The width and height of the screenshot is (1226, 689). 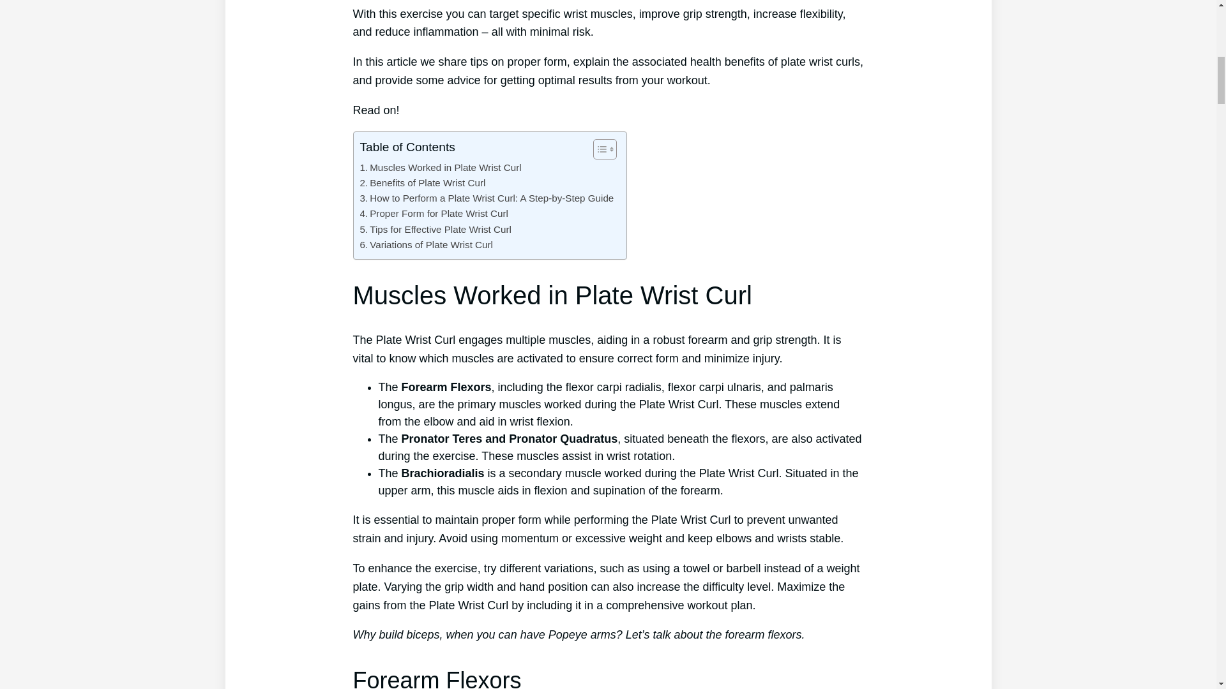 I want to click on Tips for Effective Plate Wrist Curl, so click(x=435, y=229).